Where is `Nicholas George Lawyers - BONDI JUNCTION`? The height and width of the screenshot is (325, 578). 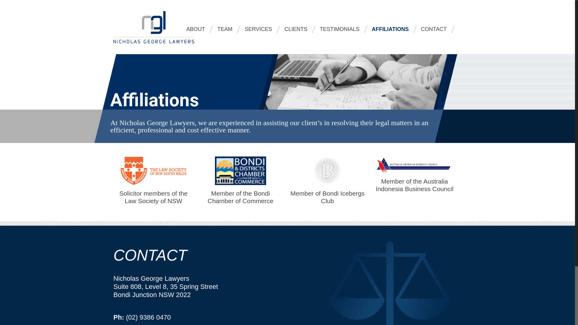
Nicholas George Lawyers - BONDI JUNCTION is located at coordinates (154, 27).